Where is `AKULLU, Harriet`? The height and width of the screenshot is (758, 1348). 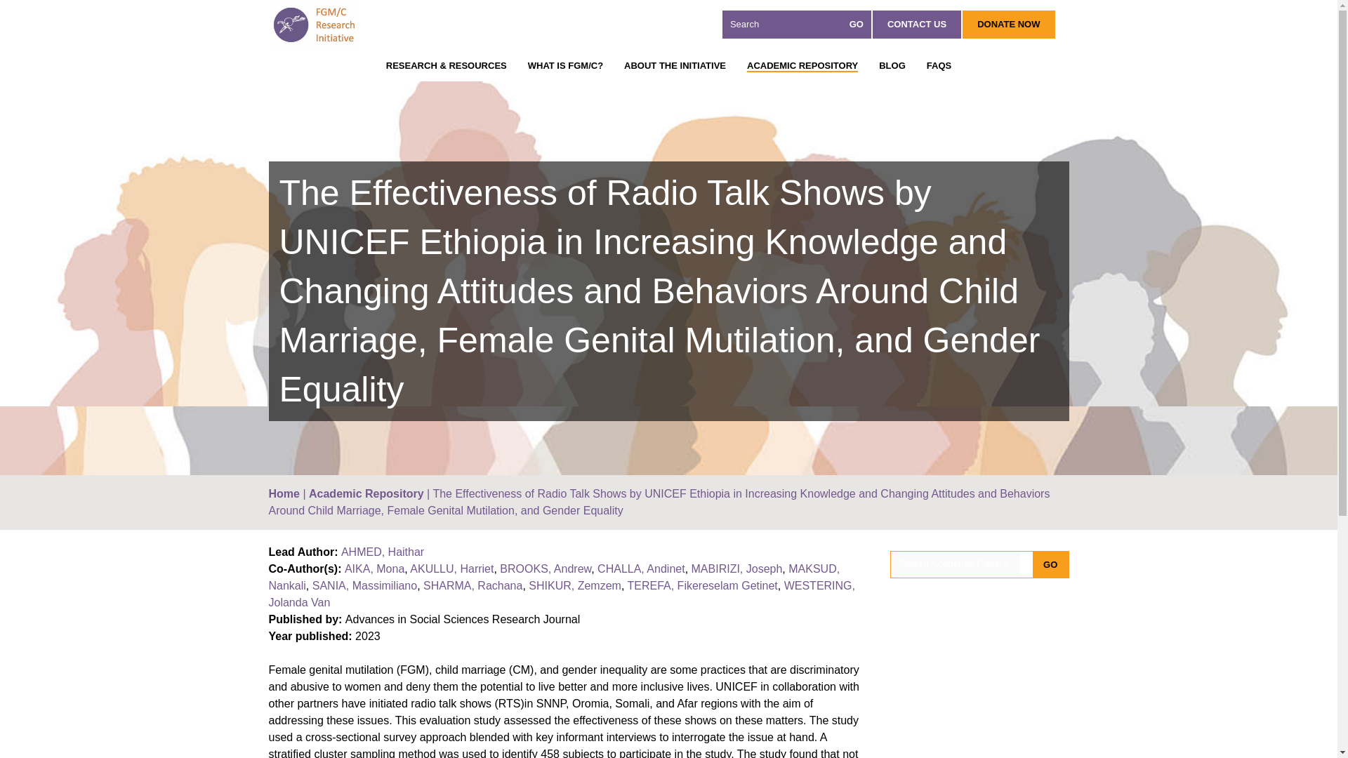
AKULLU, Harriet is located at coordinates (451, 568).